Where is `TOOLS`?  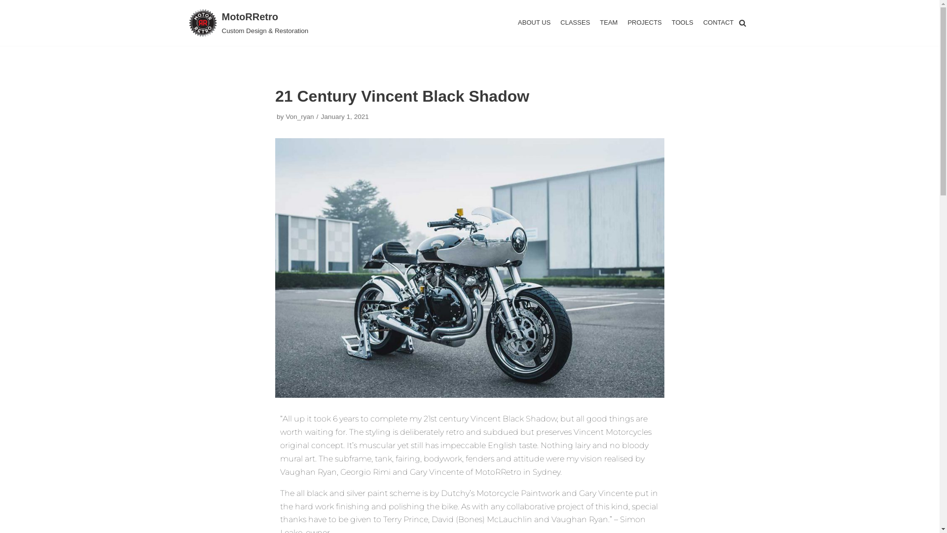 TOOLS is located at coordinates (683, 23).